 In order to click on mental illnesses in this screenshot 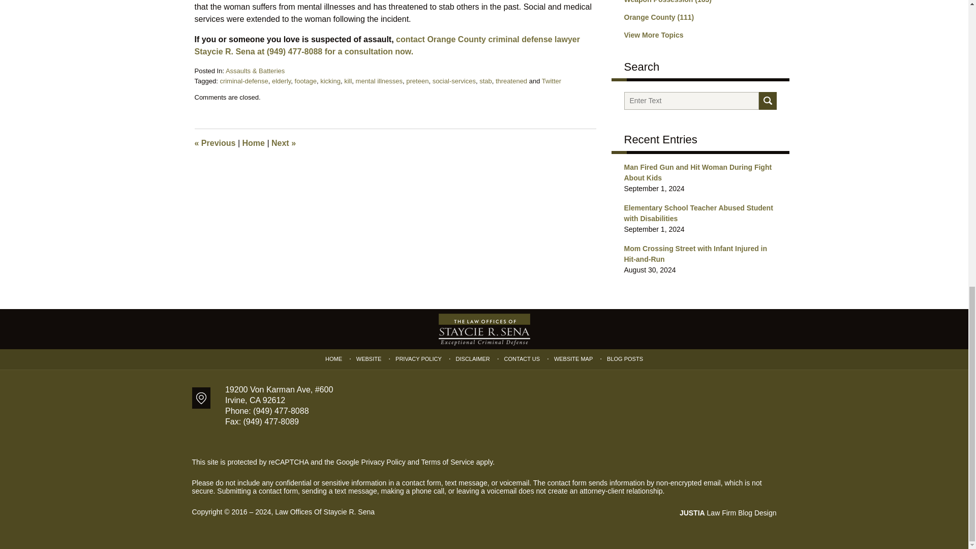, I will do `click(379, 81)`.